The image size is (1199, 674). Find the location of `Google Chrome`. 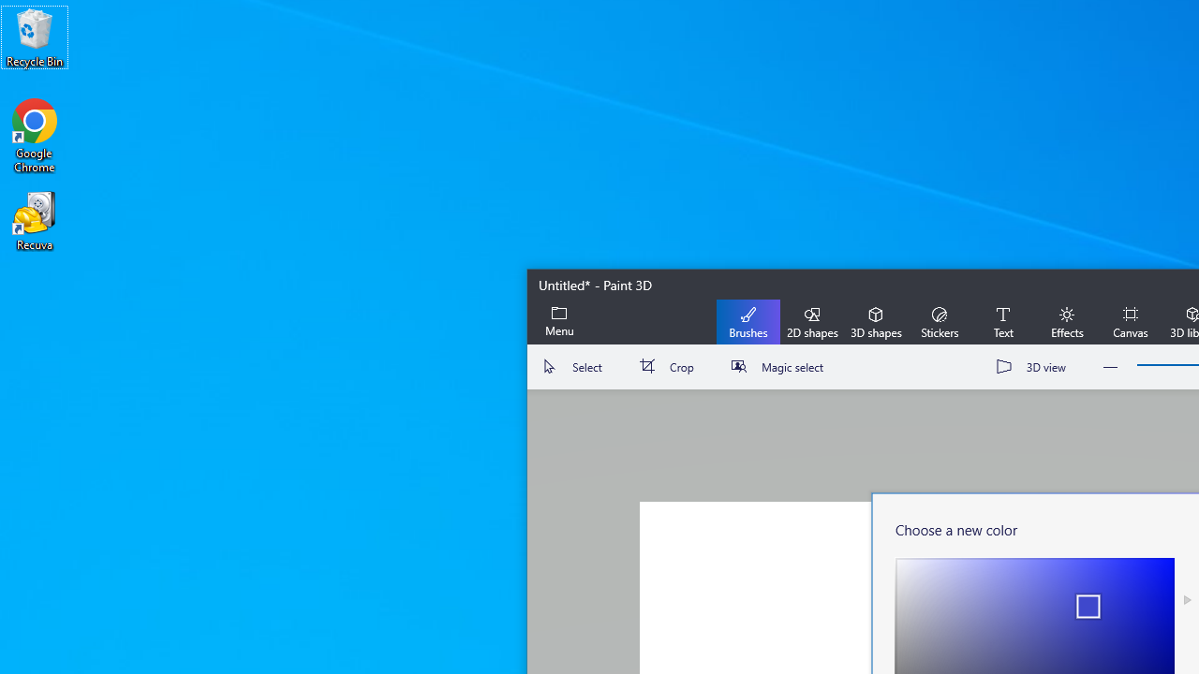

Google Chrome is located at coordinates (35, 135).